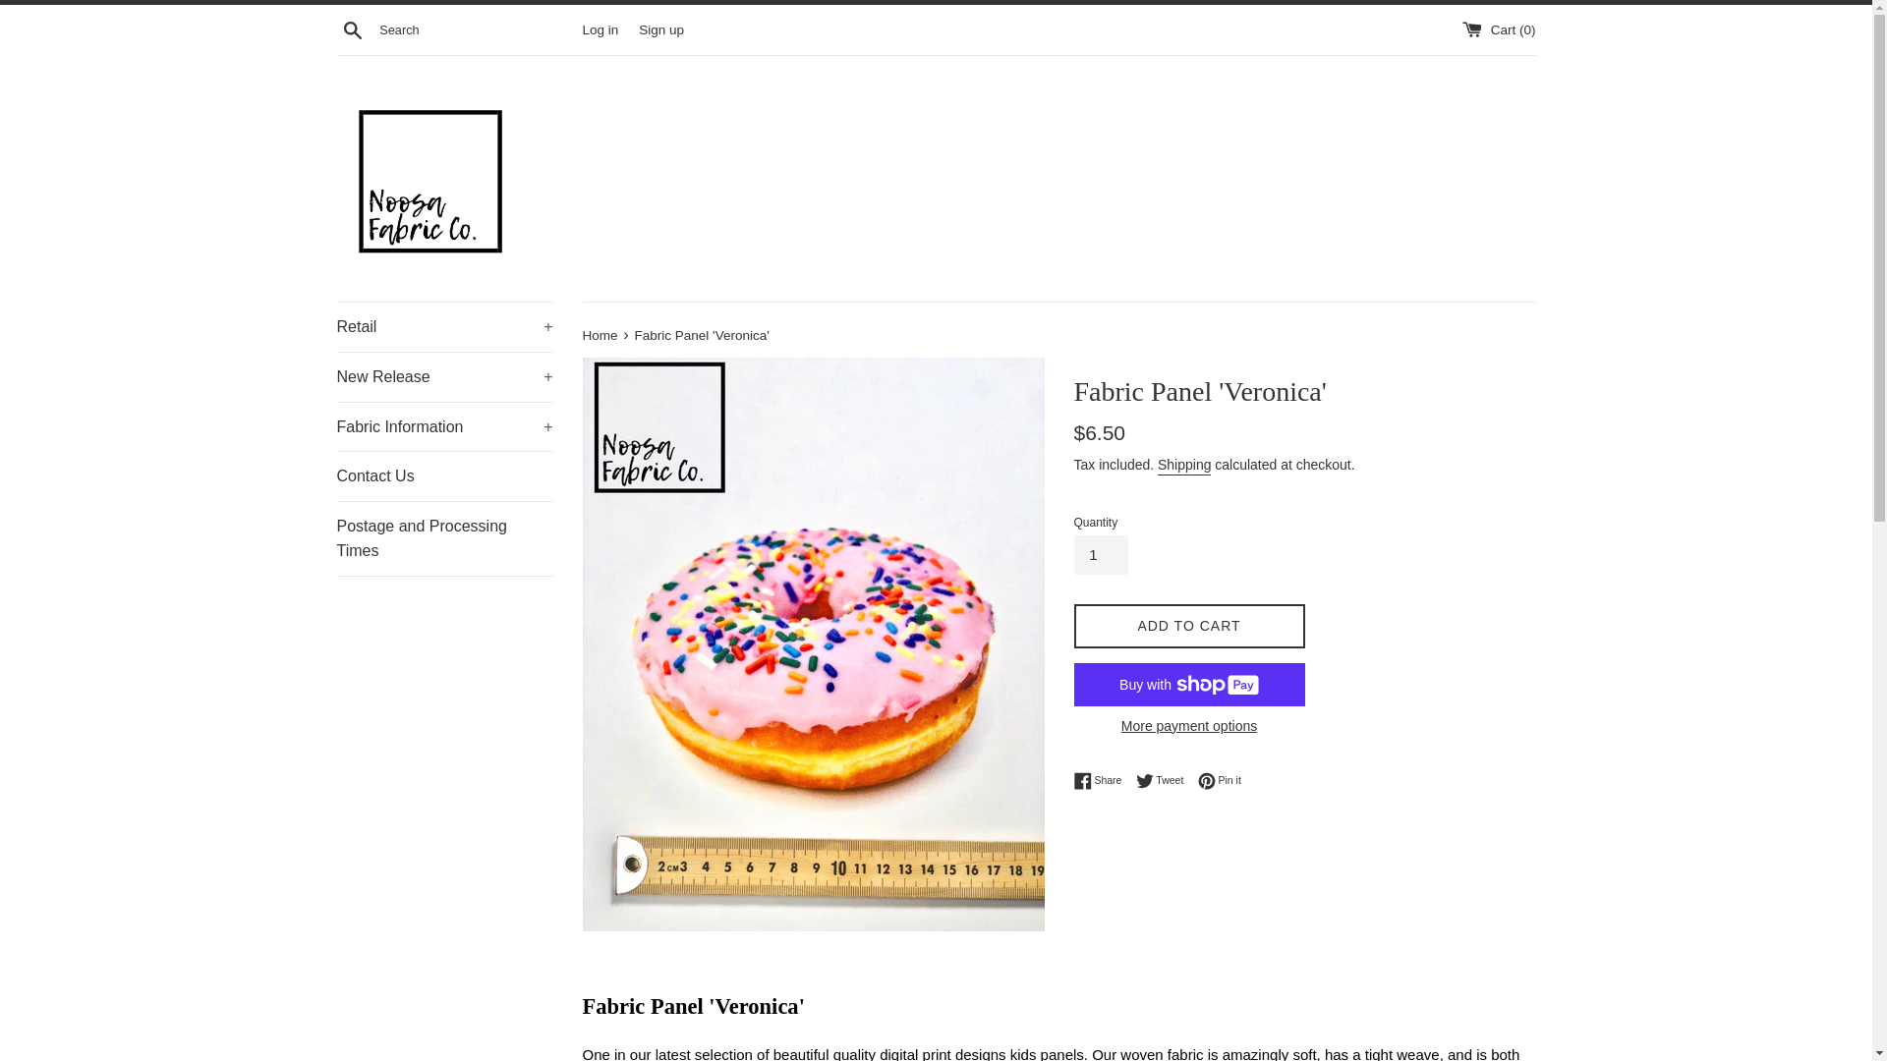  I want to click on Search, so click(352, 28).